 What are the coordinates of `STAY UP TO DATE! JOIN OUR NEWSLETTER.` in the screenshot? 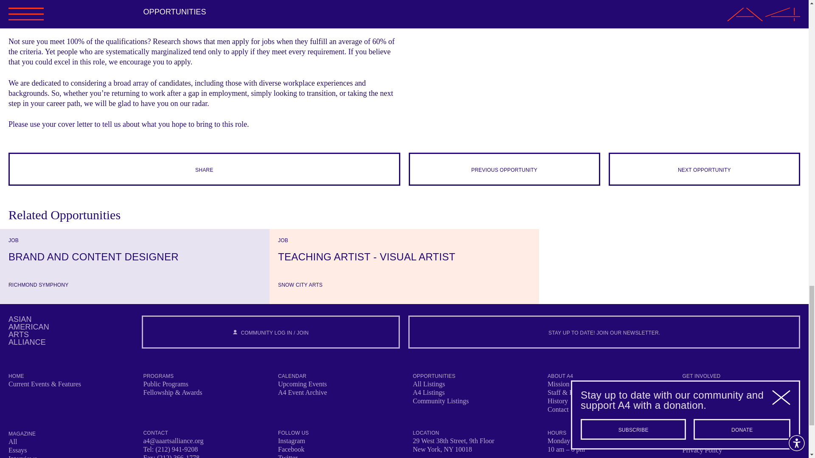 It's located at (604, 332).